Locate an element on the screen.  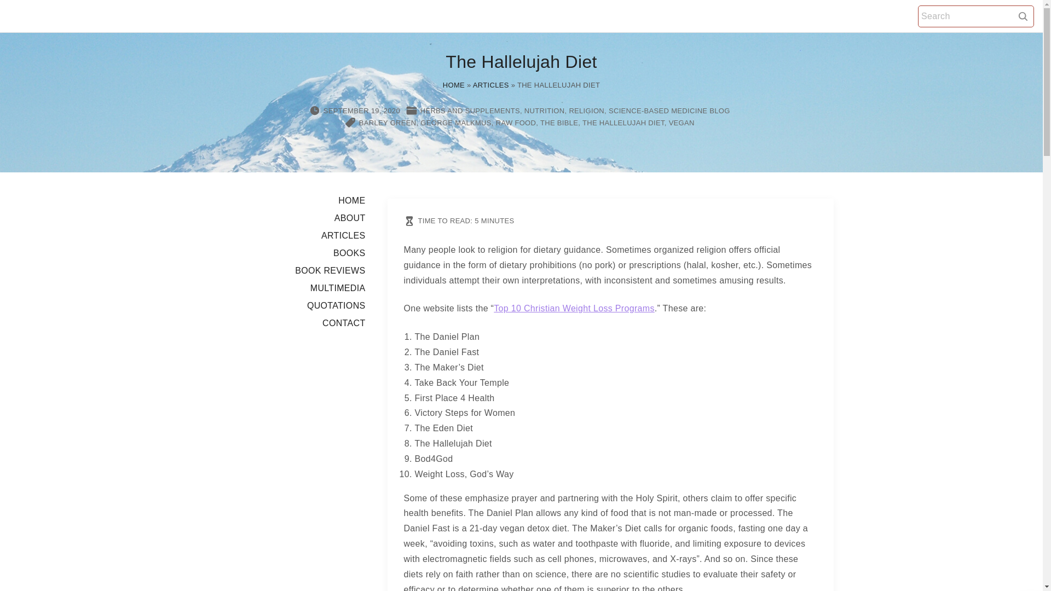
GEORGE MALKMUS is located at coordinates (455, 123).